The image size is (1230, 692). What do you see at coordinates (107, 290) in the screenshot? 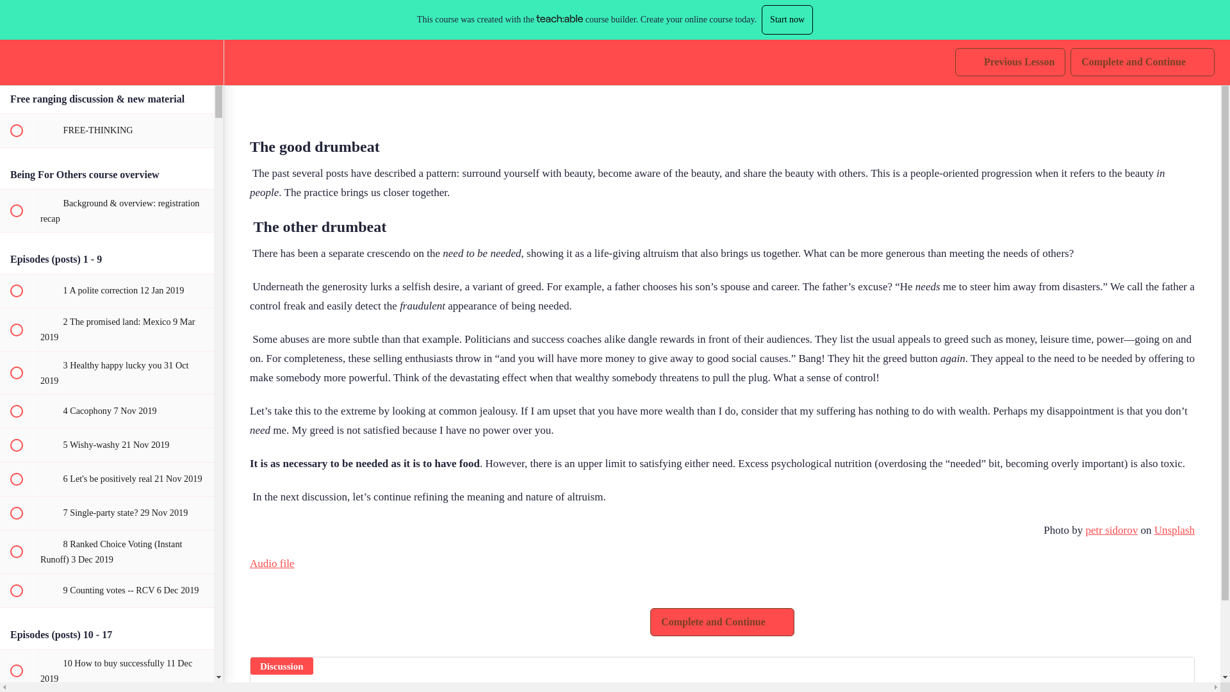
I see `  1 A polite correction 12 Jan 2019` at bounding box center [107, 290].